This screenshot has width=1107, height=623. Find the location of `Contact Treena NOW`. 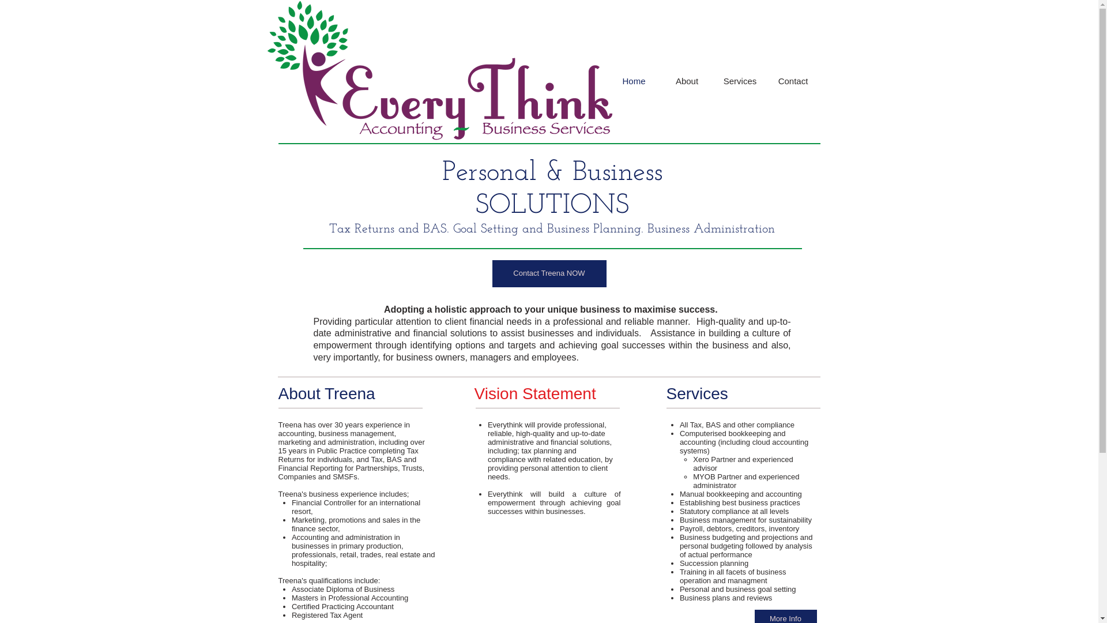

Contact Treena NOW is located at coordinates (549, 273).